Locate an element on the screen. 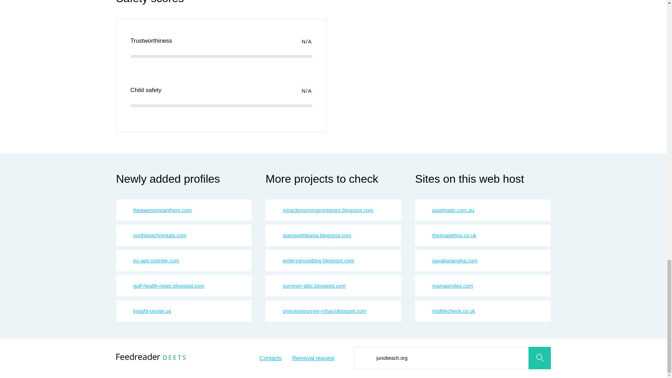 The image size is (672, 378). writersgroupblog.blogspot.com is located at coordinates (318, 260).